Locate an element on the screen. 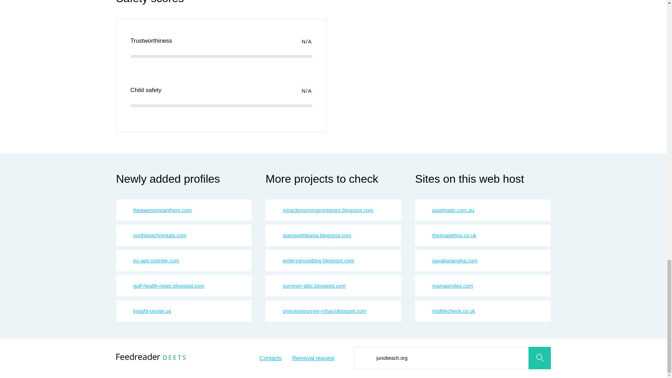 The image size is (672, 378). writersgroupblog.blogspot.com is located at coordinates (318, 260).